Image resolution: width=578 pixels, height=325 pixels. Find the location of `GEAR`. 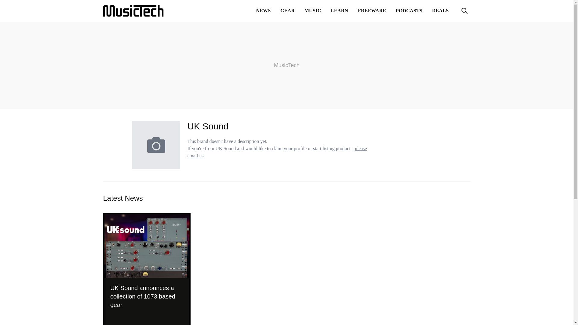

GEAR is located at coordinates (288, 11).